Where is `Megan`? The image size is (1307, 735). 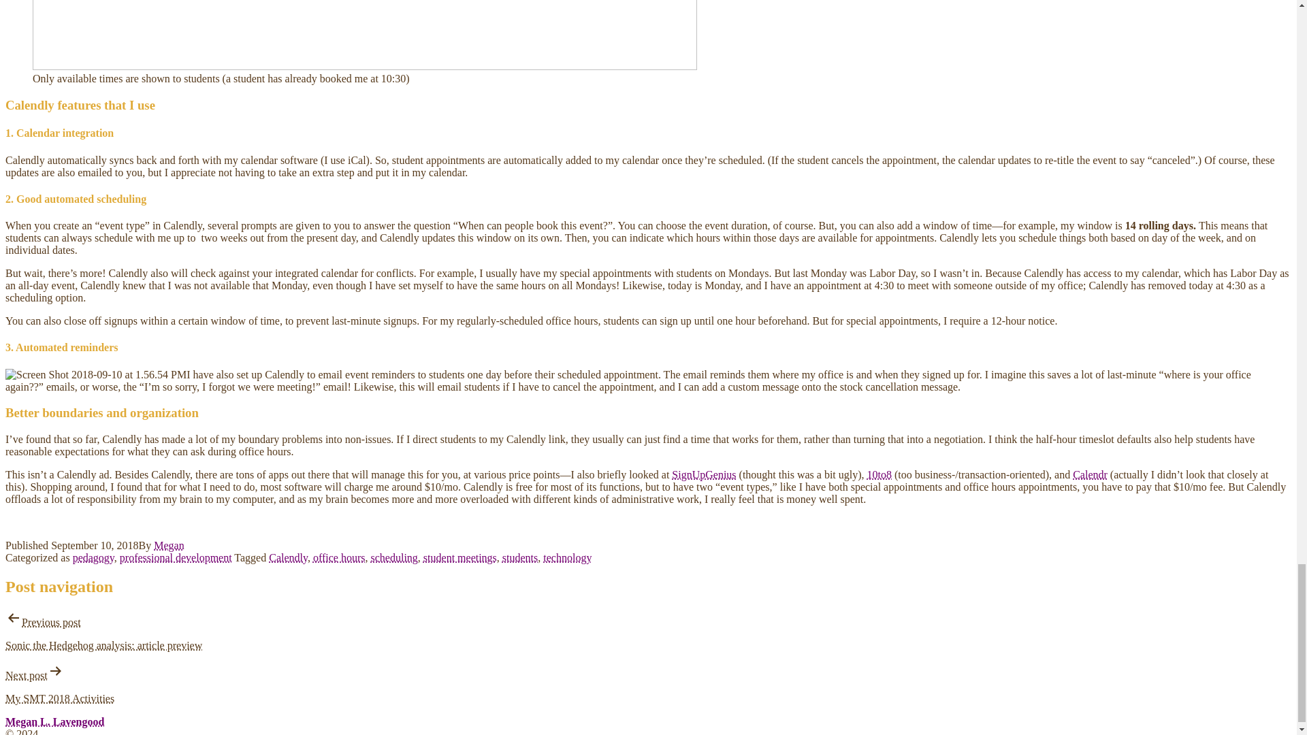 Megan is located at coordinates (169, 545).